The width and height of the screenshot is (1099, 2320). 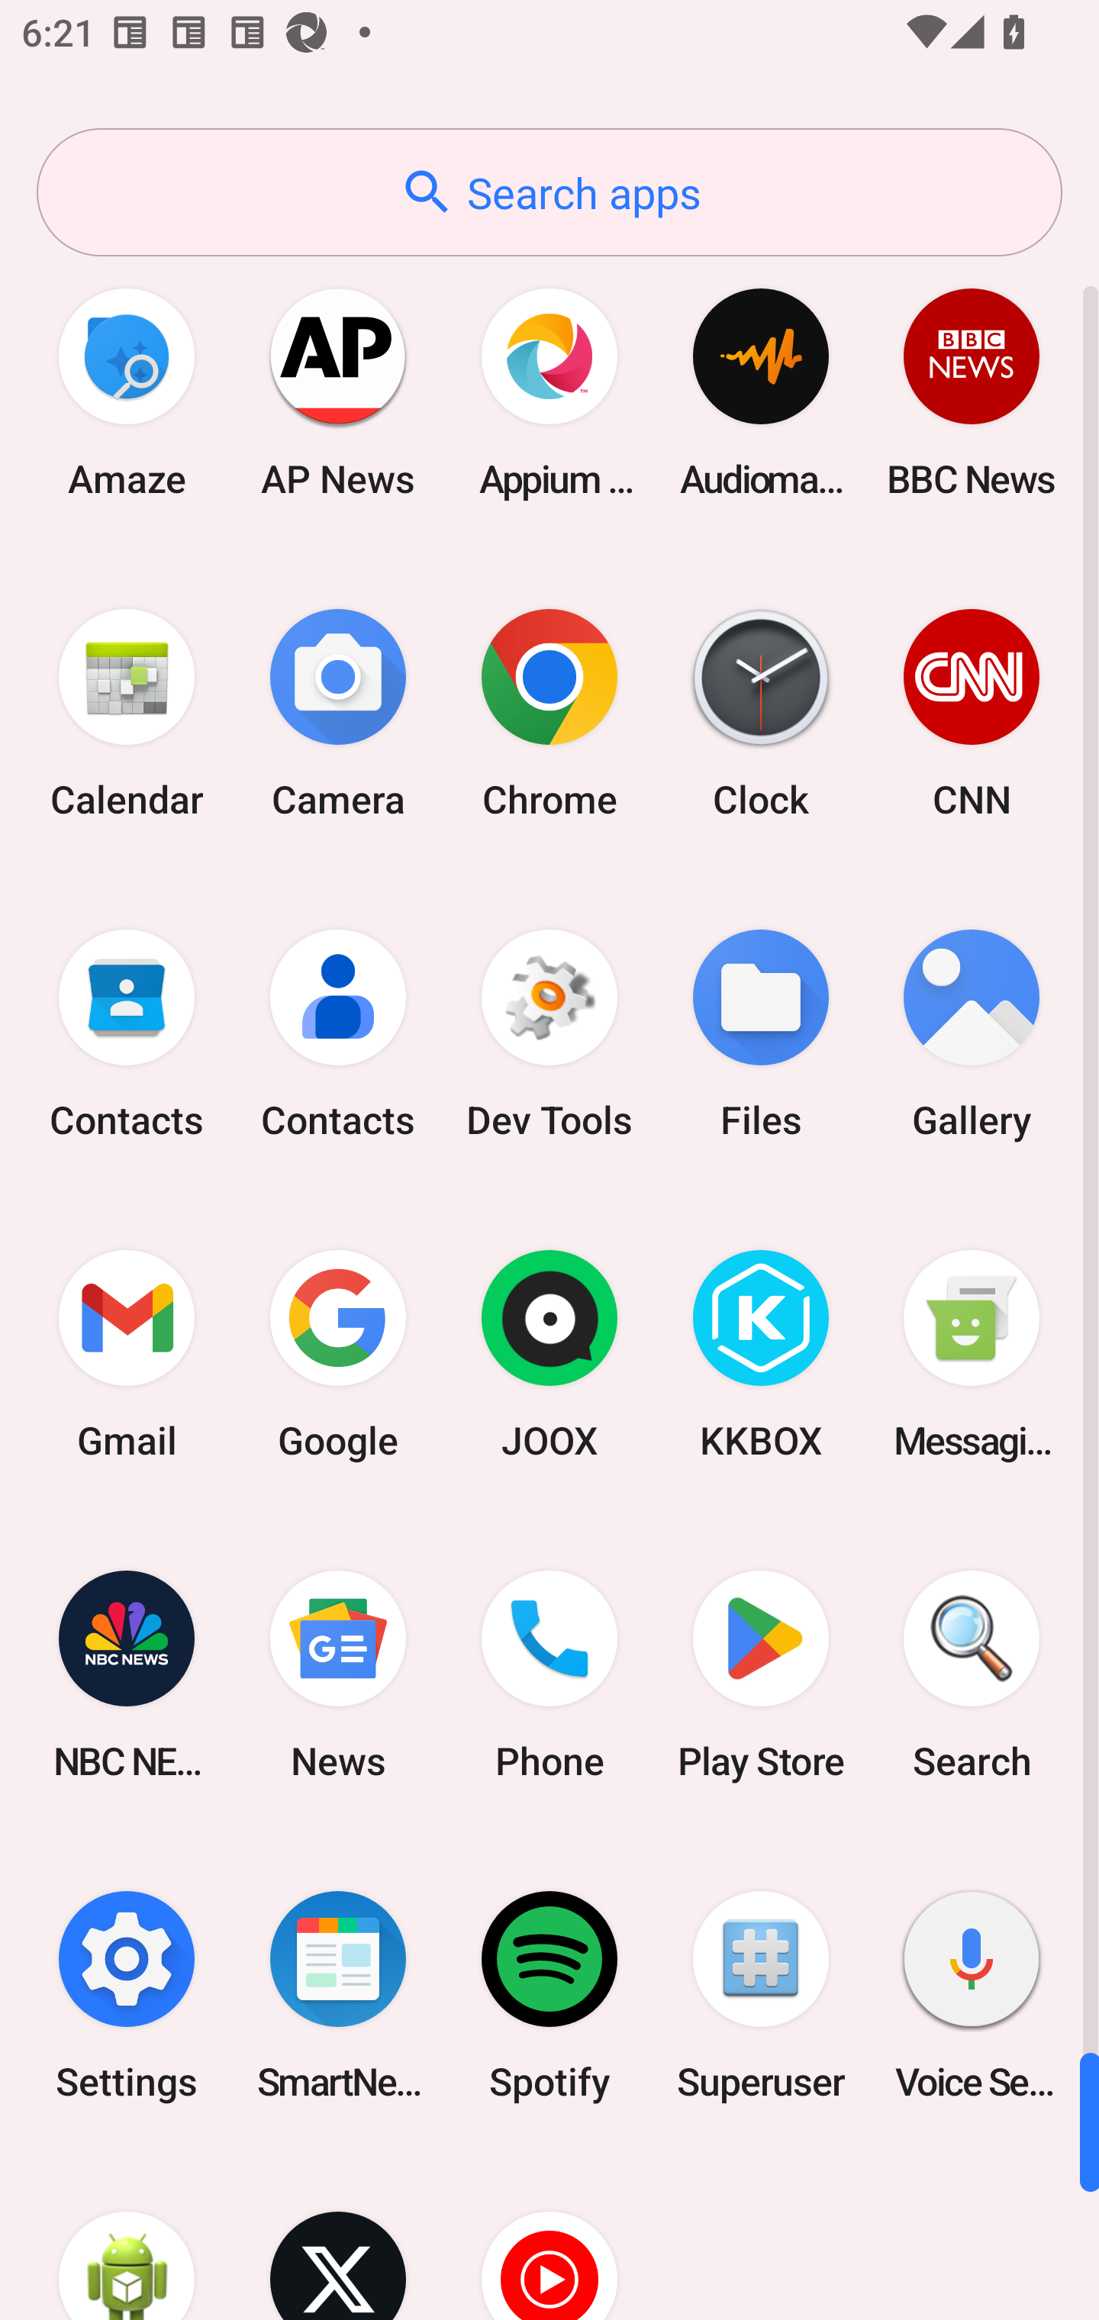 I want to click on Messaging, so click(x=972, y=1355).